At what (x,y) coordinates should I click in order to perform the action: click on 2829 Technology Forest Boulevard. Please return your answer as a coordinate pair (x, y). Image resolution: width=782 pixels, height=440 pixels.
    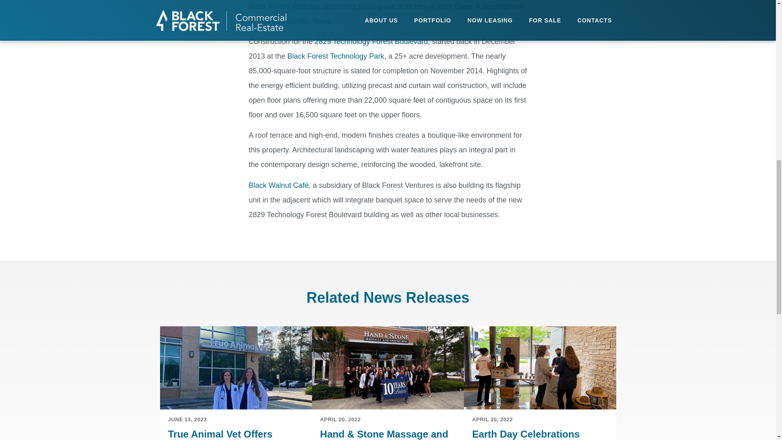
    Looking at the image, I should click on (371, 42).